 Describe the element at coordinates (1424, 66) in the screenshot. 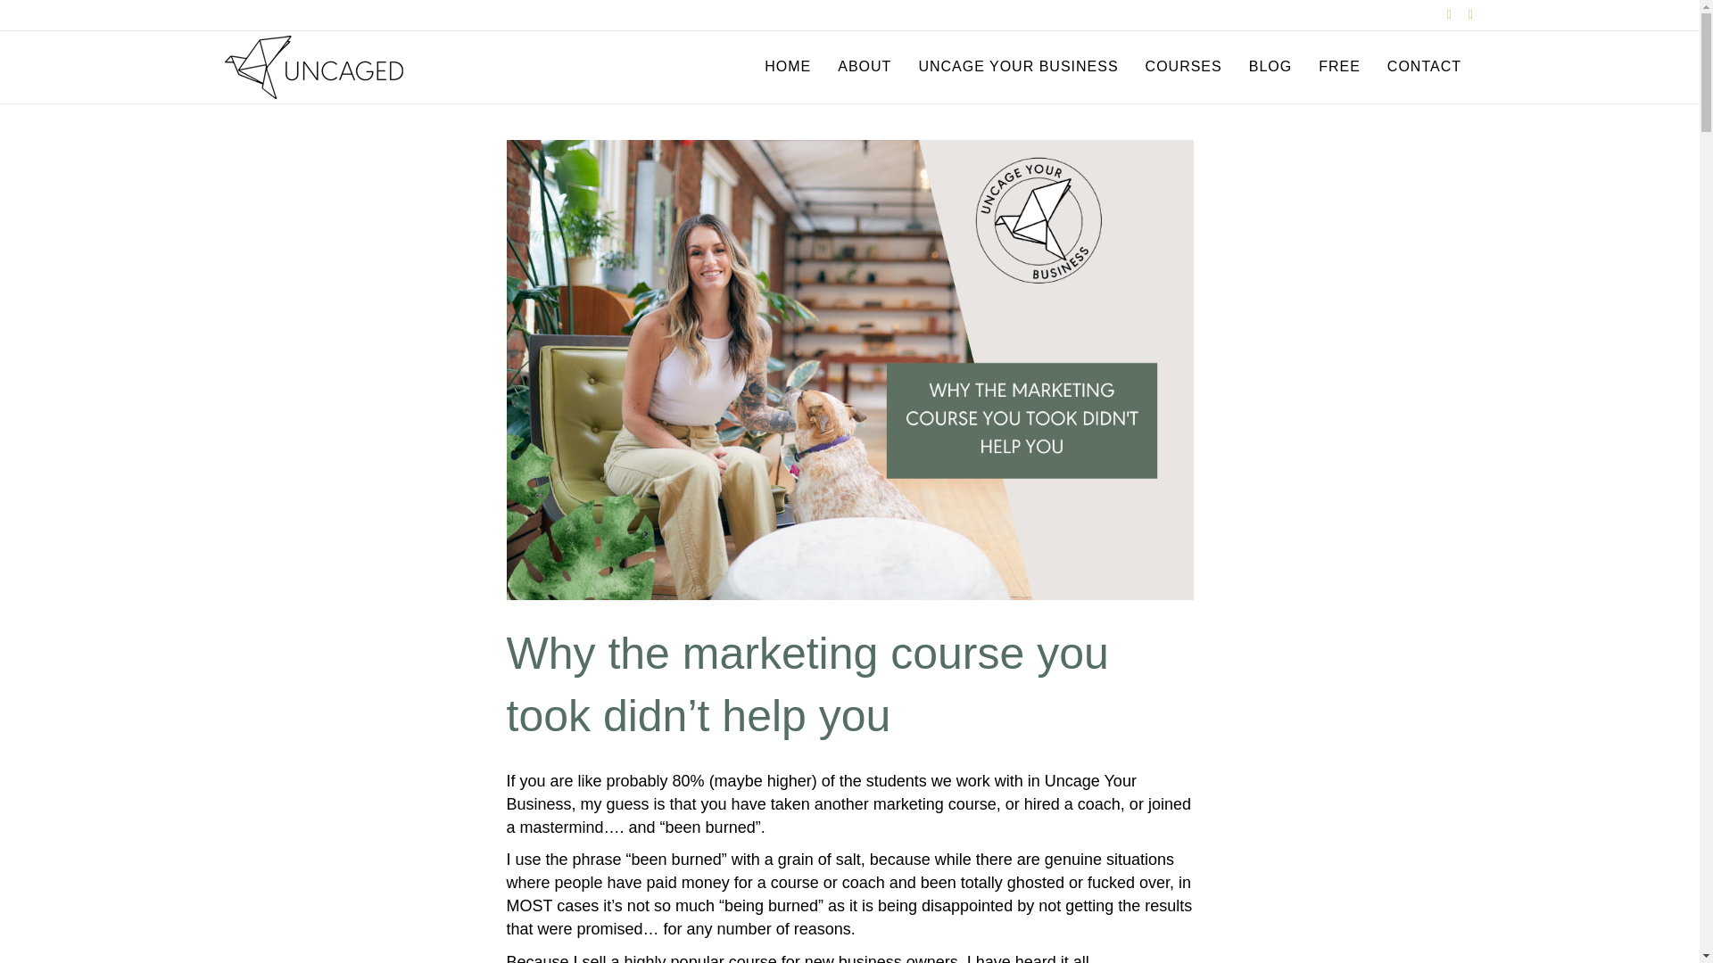

I see `CONTACT` at that location.